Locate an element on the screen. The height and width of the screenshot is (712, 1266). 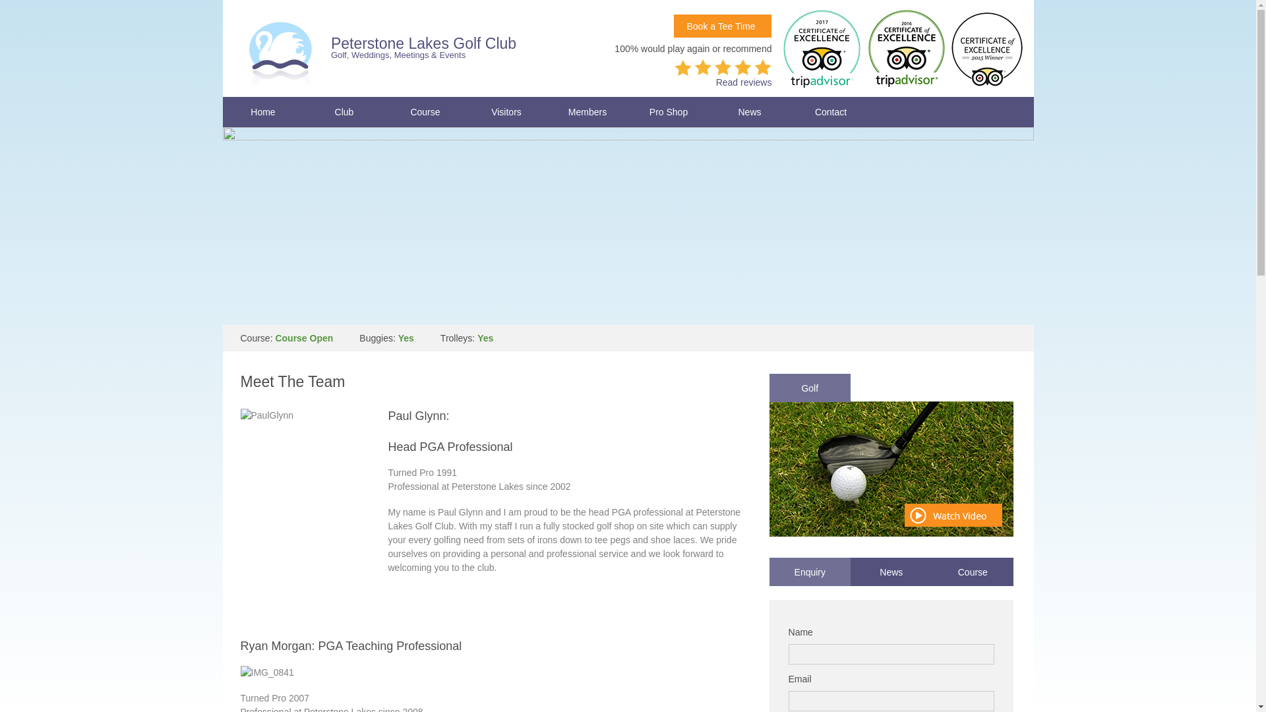
Golf is located at coordinates (810, 388).